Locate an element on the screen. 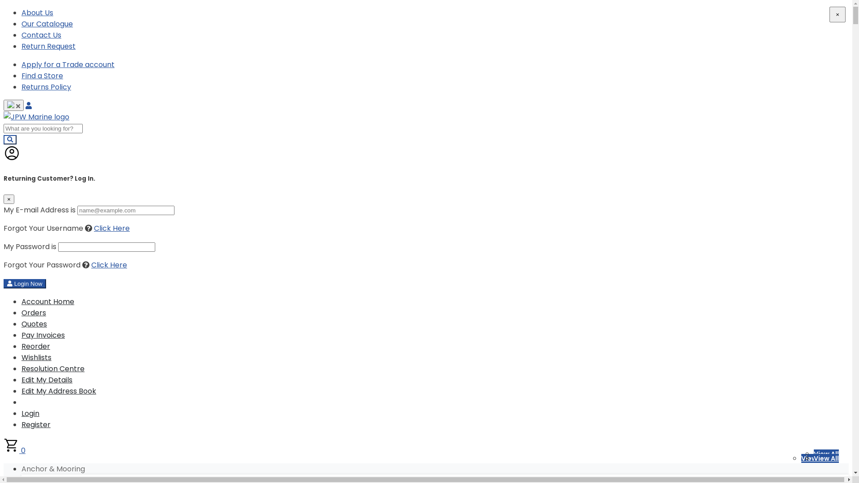  Click Here is located at coordinates (109, 265).